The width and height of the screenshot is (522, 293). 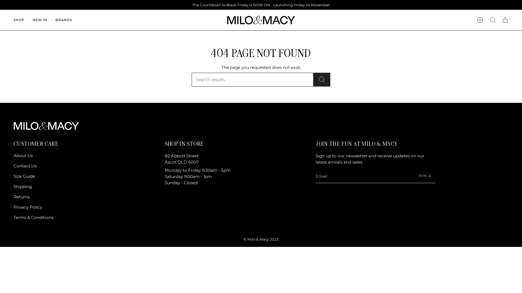 I want to click on Privacy Policy, so click(x=28, y=207).